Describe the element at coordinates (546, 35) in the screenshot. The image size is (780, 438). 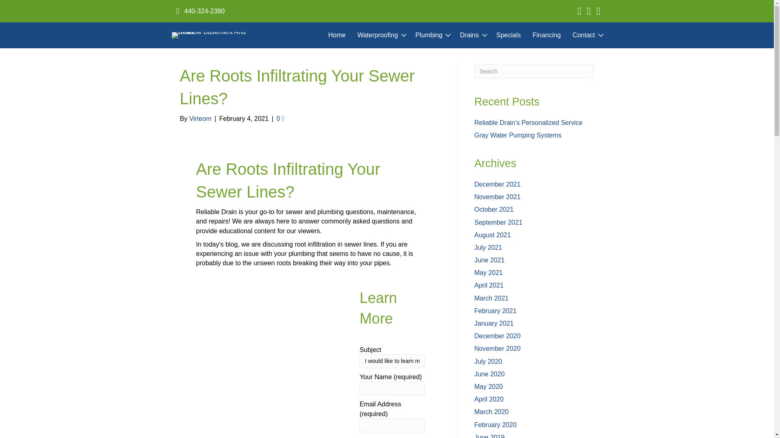
I see `Financing` at that location.